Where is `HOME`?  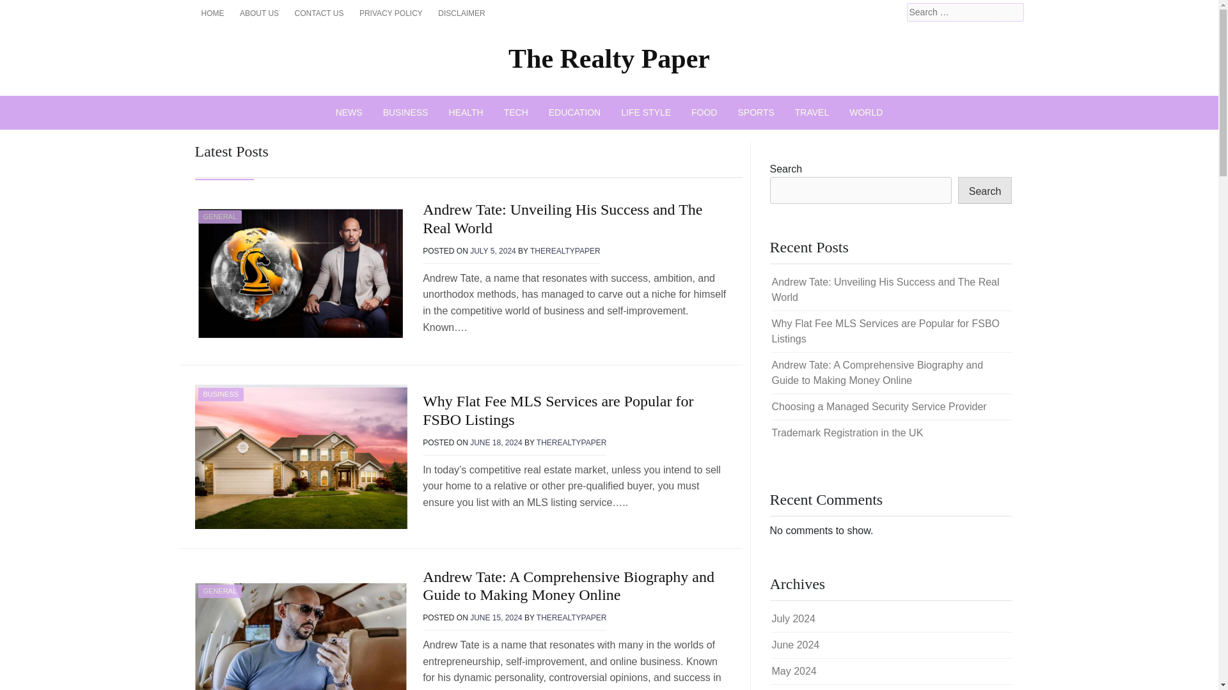
HOME is located at coordinates (212, 13).